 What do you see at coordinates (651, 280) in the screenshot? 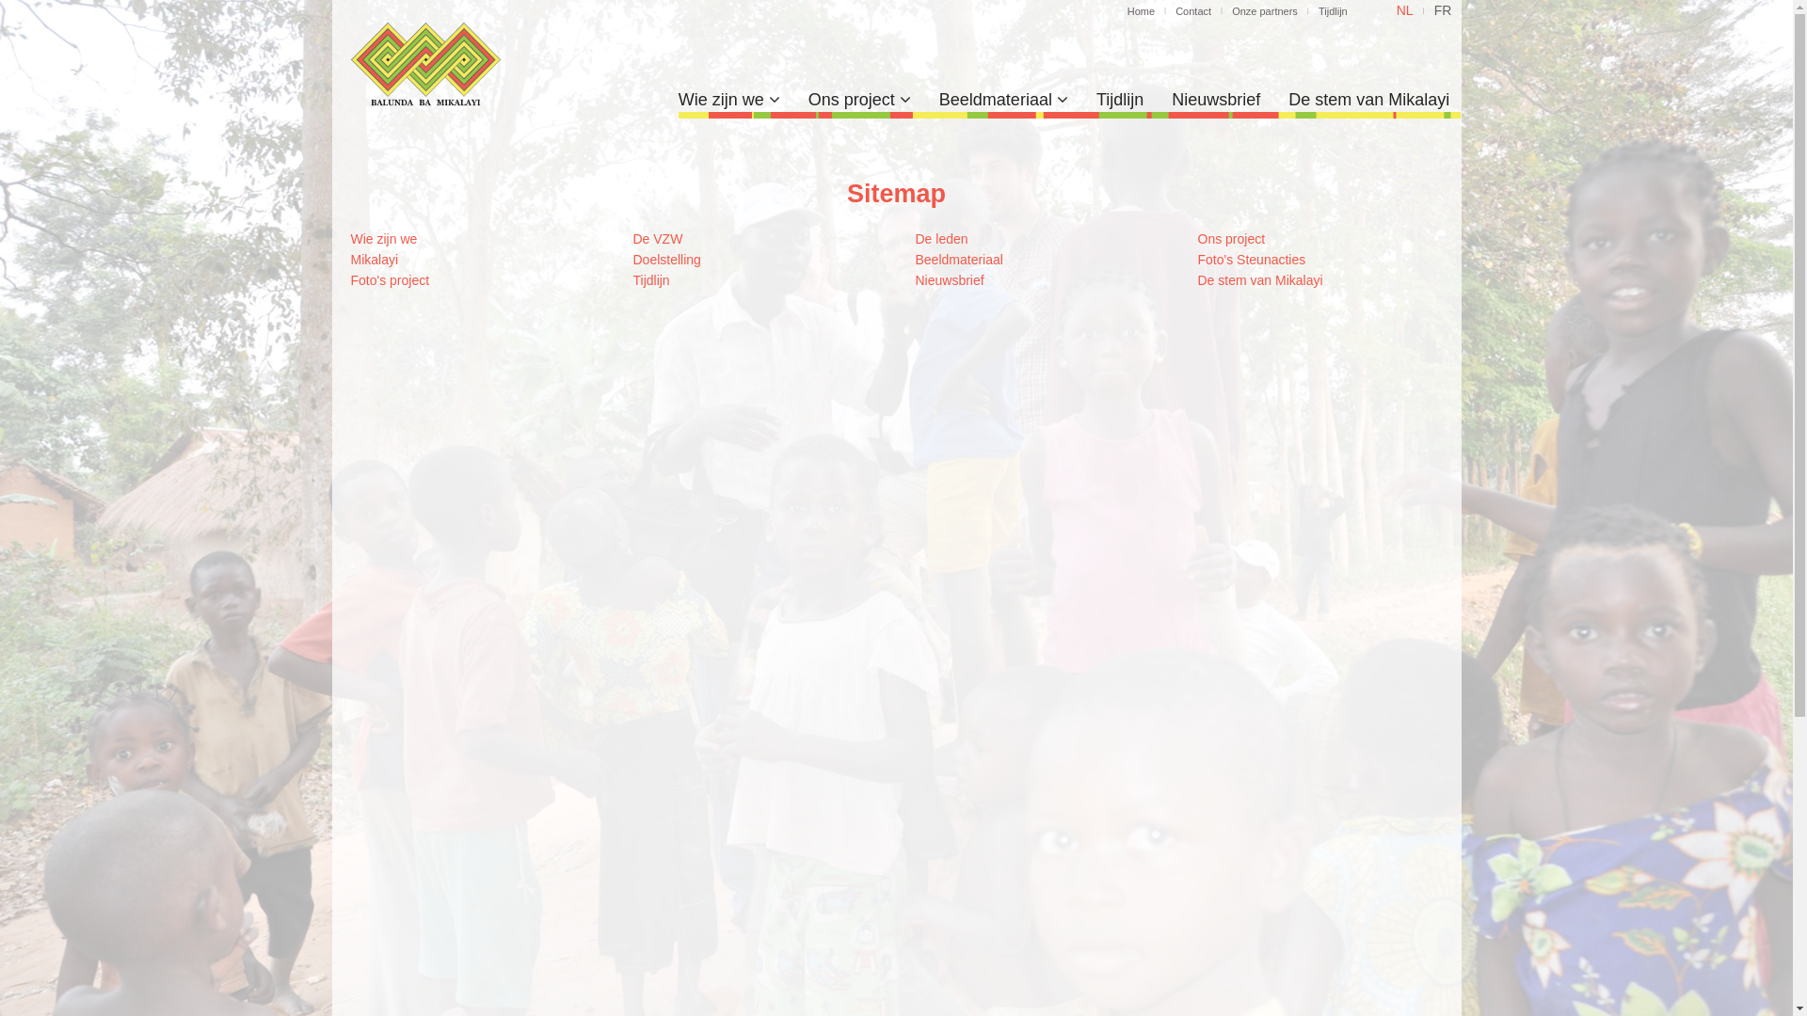
I see `Tijdlijn` at bounding box center [651, 280].